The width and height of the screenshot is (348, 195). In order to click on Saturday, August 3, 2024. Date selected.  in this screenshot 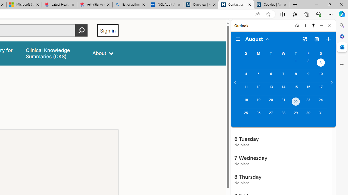, I will do `click(321, 63)`.